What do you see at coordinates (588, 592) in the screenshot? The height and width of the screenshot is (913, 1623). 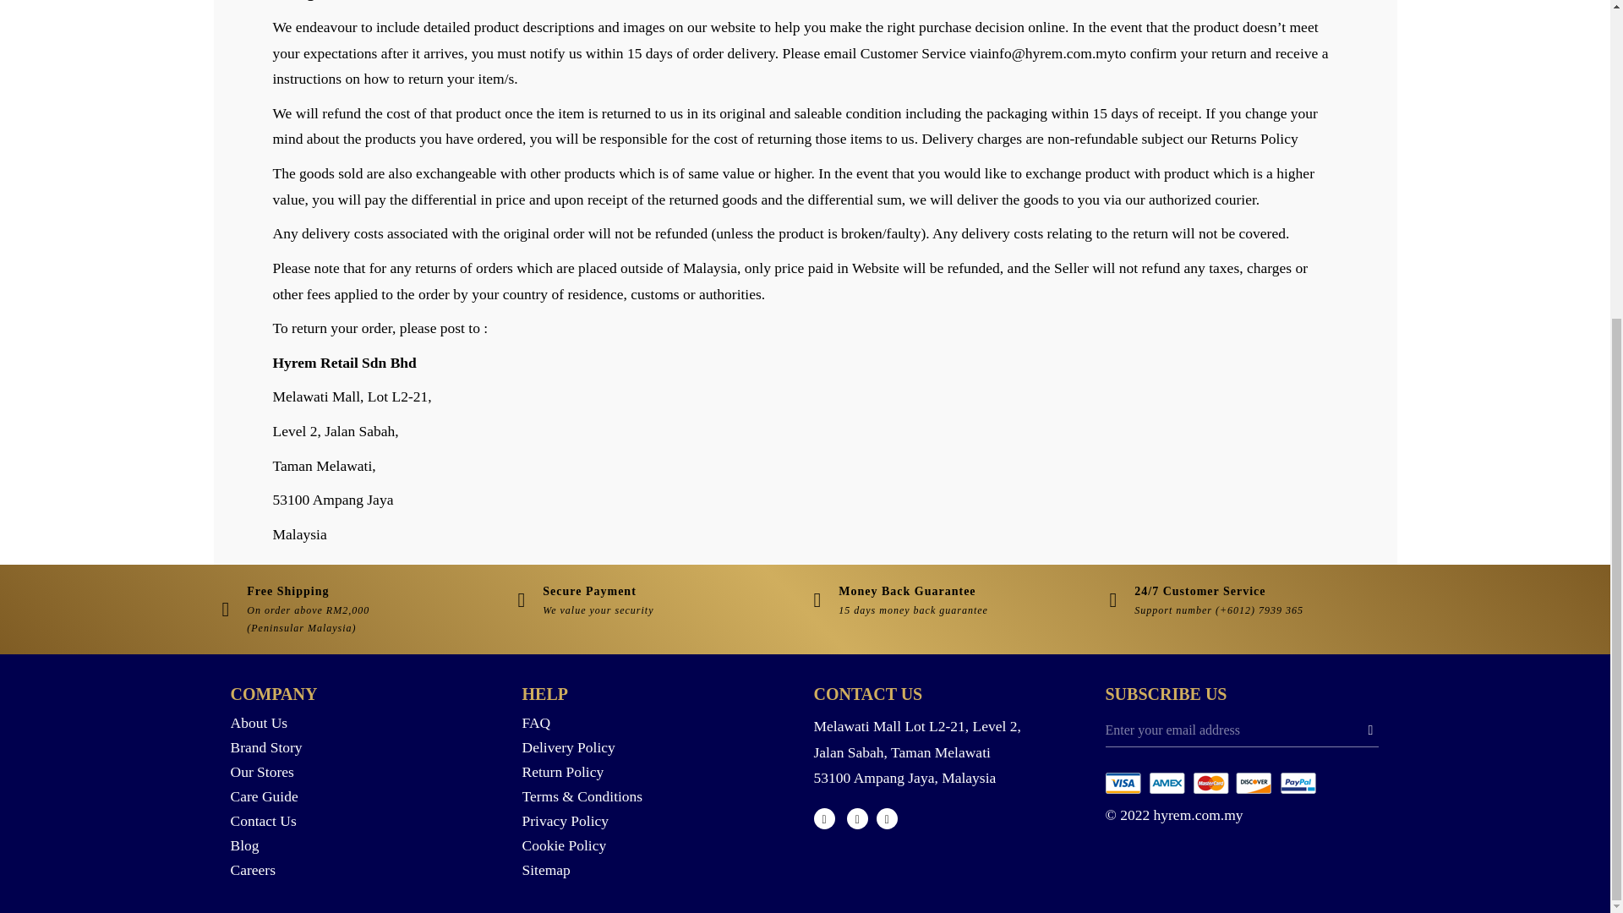 I see `Secure Payment` at bounding box center [588, 592].